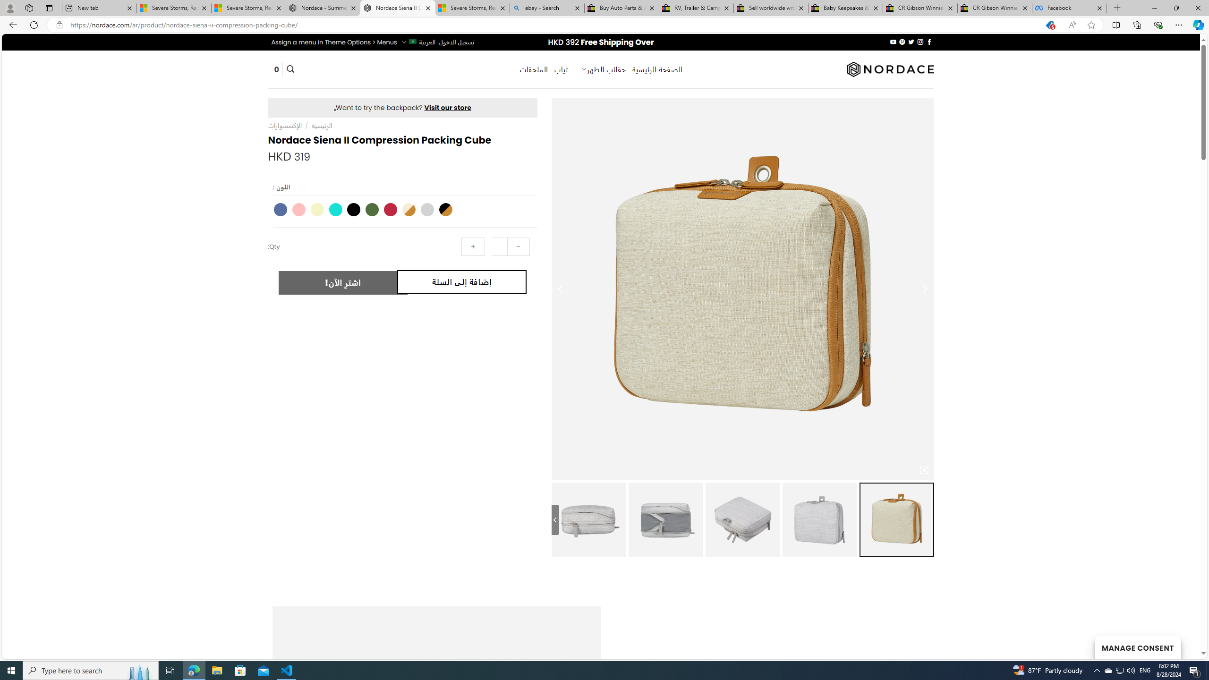  What do you see at coordinates (1198, 25) in the screenshot?
I see `Copilot (Ctrl+Shift+.)` at bounding box center [1198, 25].